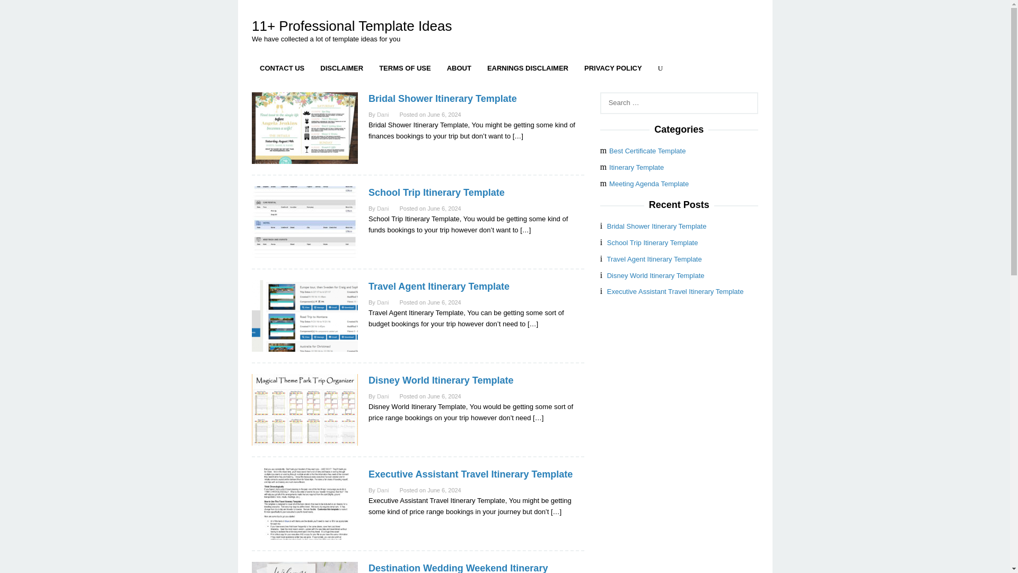  Describe the element at coordinates (383, 302) in the screenshot. I see `Permalink to: Dani` at that location.